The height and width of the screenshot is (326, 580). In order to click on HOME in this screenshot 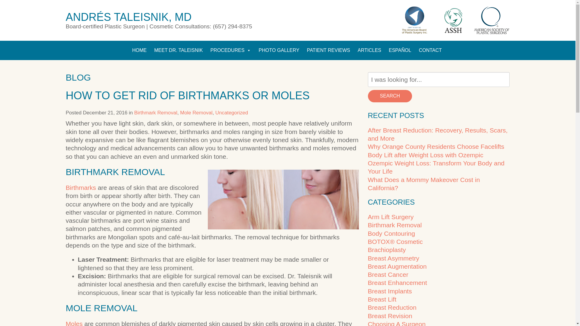, I will do `click(139, 50)`.